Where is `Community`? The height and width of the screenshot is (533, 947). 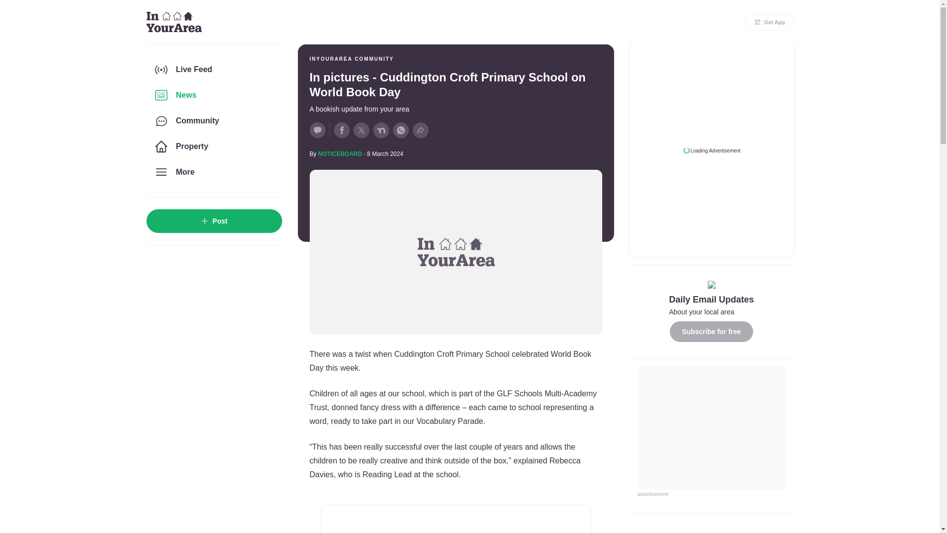 Community is located at coordinates (213, 121).